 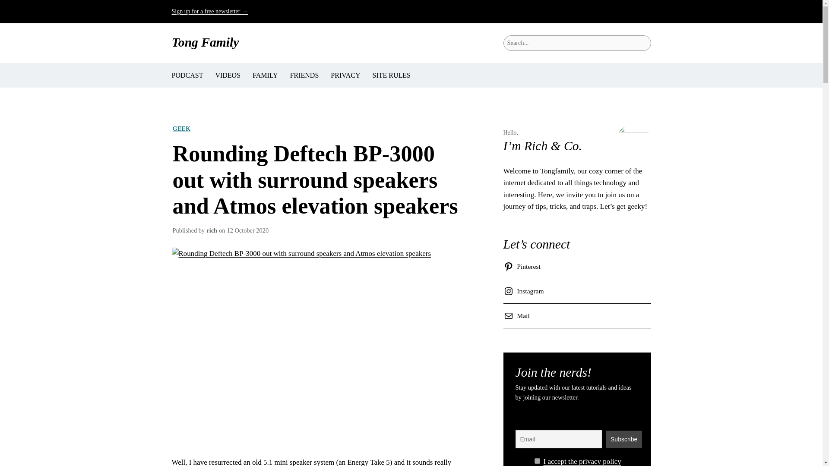 I want to click on FRIENDS, so click(x=305, y=75).